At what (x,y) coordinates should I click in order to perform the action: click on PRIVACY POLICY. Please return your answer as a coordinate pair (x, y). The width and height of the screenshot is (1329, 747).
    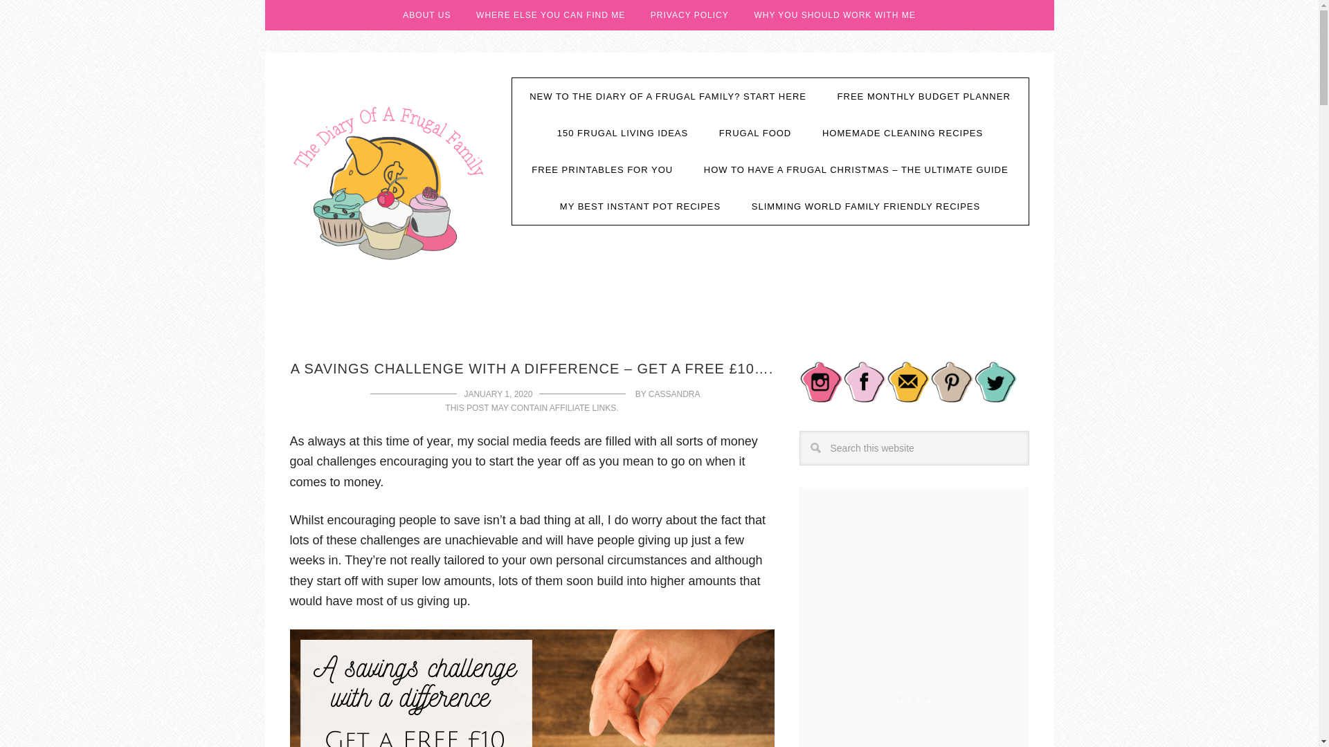
    Looking at the image, I should click on (689, 15).